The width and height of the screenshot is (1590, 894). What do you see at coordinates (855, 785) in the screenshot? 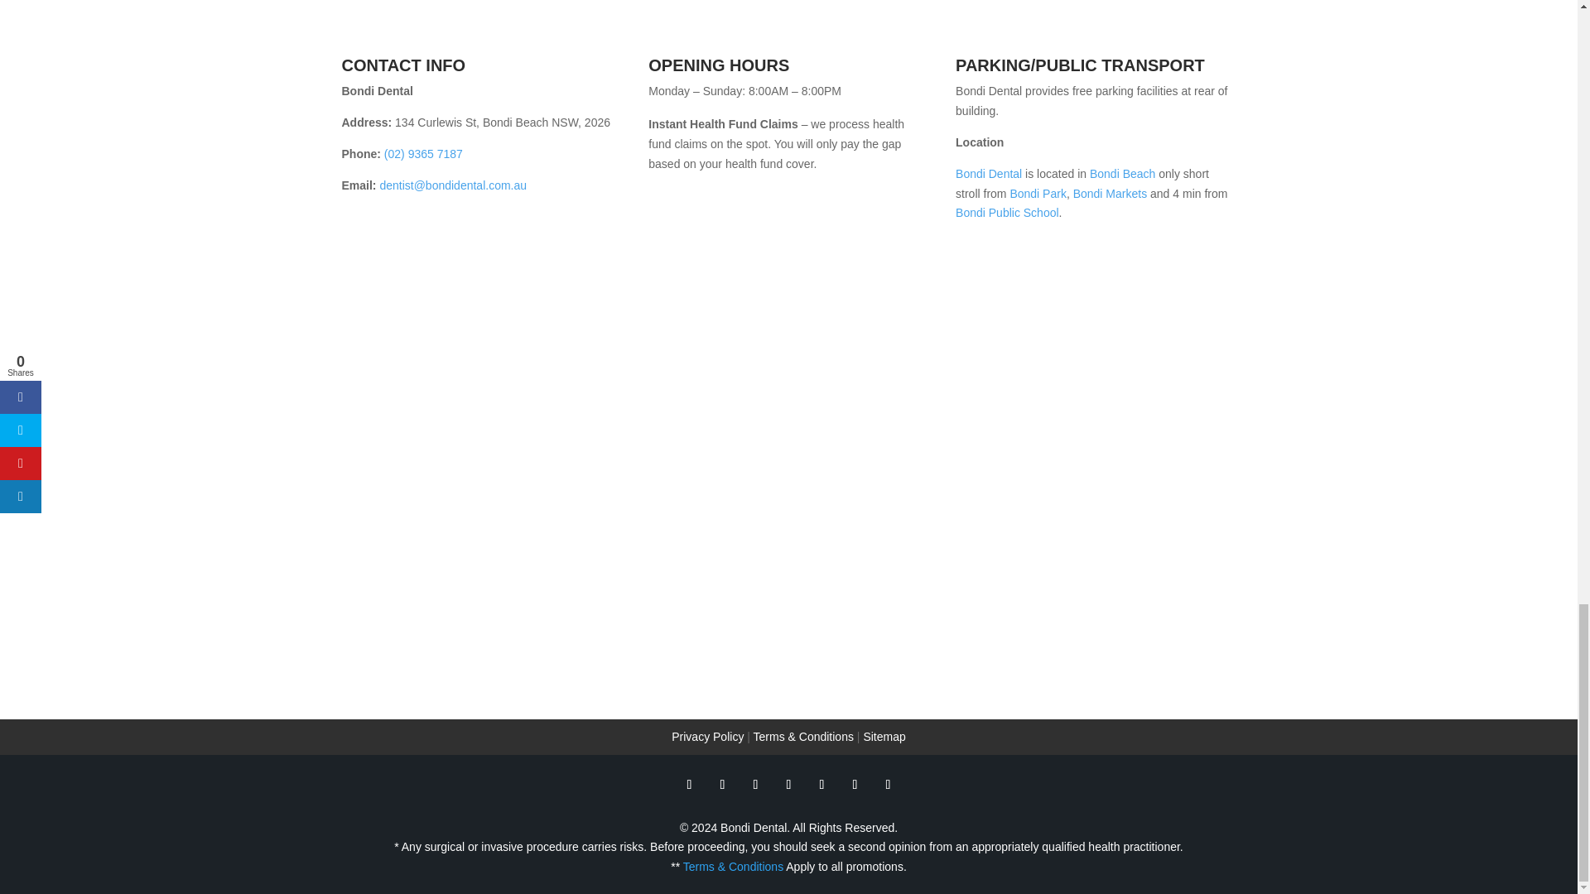
I see `Follow on LinkedIn` at bounding box center [855, 785].